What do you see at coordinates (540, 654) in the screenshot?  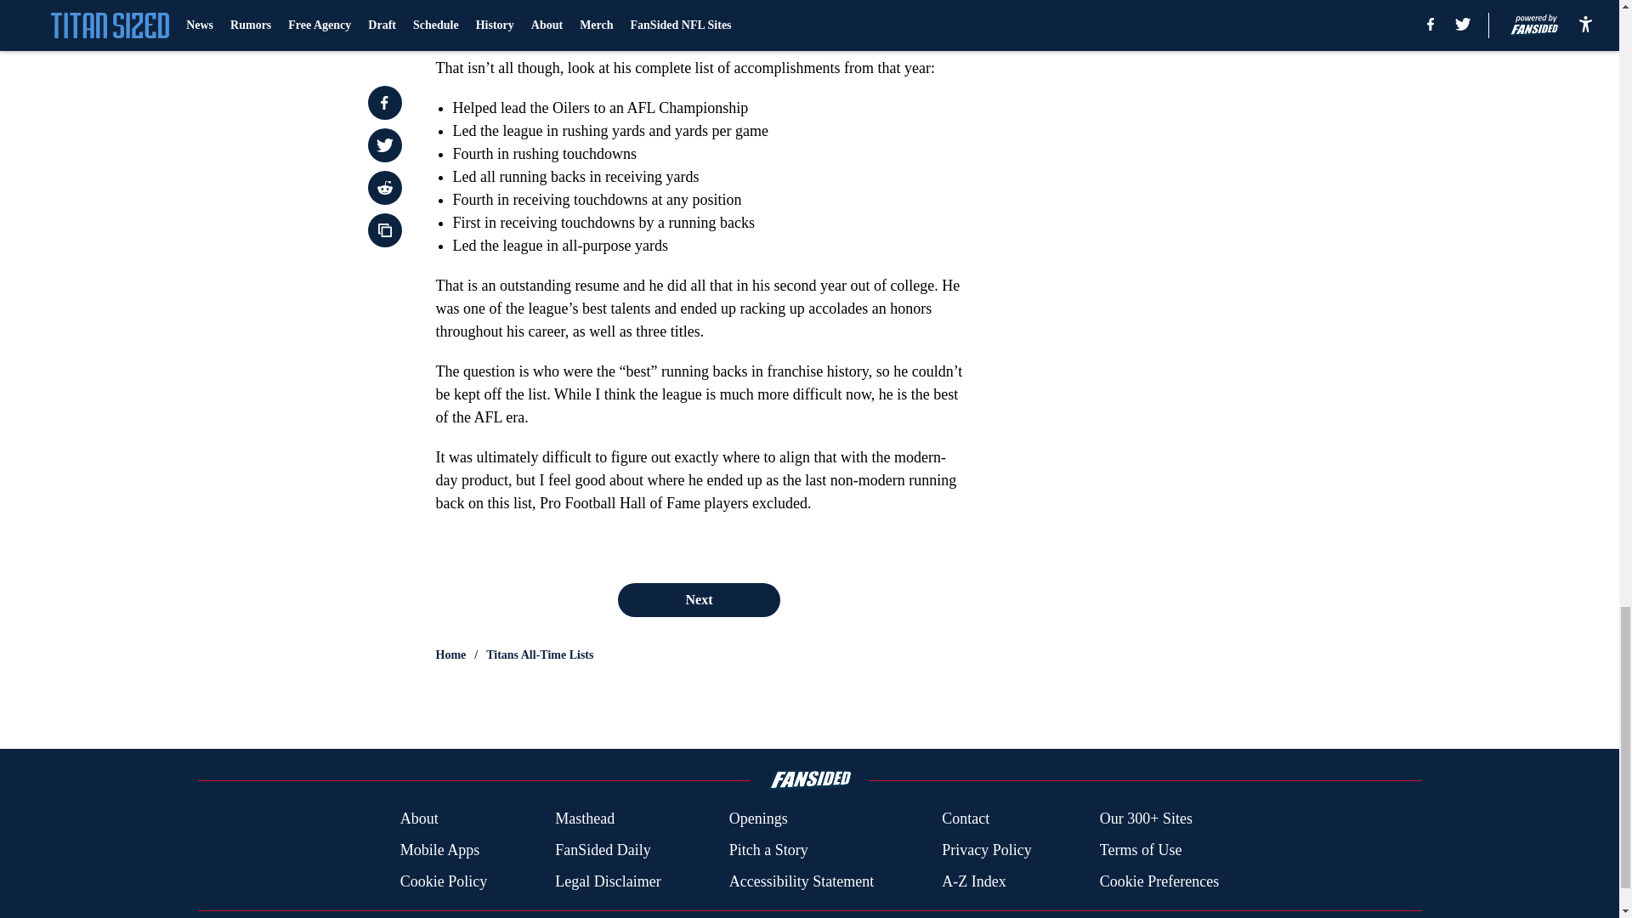 I see `Titans All-Time Lists` at bounding box center [540, 654].